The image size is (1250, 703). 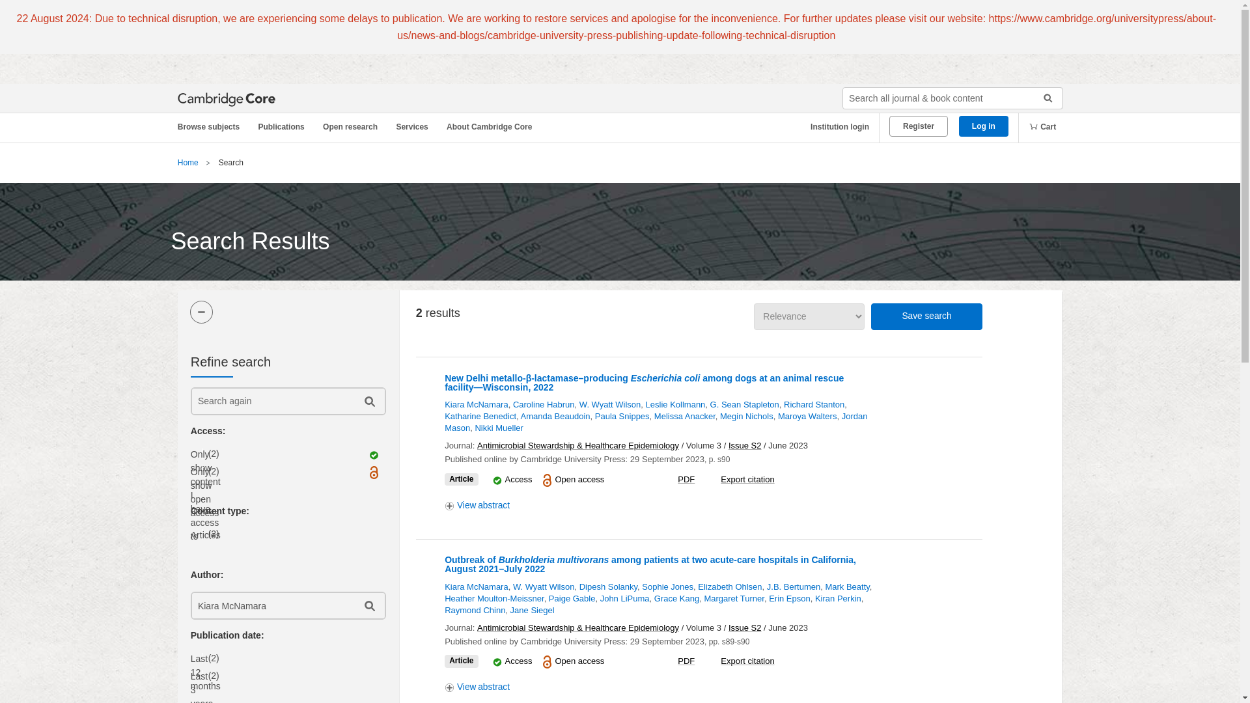 What do you see at coordinates (918, 126) in the screenshot?
I see `Register` at bounding box center [918, 126].